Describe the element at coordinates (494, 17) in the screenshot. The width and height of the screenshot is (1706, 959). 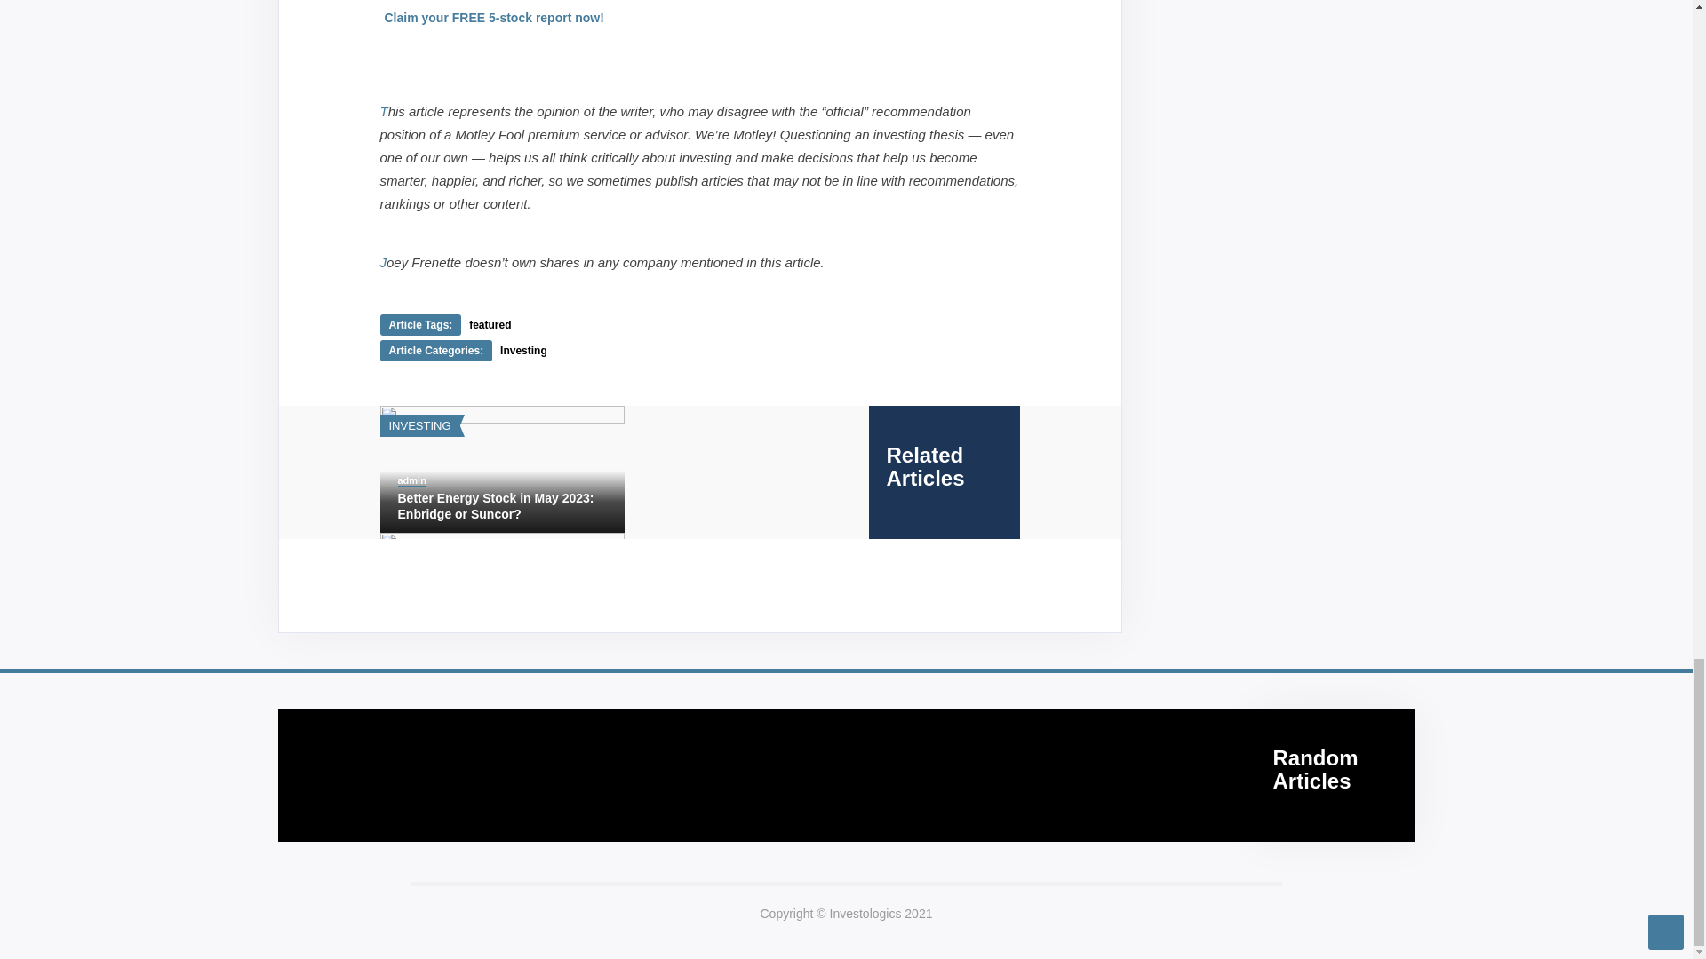
I see `Claim your FREE 5-stock report now!` at that location.